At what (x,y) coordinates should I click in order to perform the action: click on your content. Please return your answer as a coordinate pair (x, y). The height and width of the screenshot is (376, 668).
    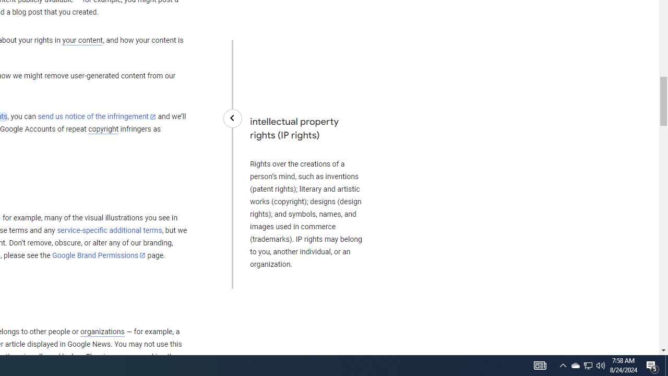
    Looking at the image, I should click on (82, 41).